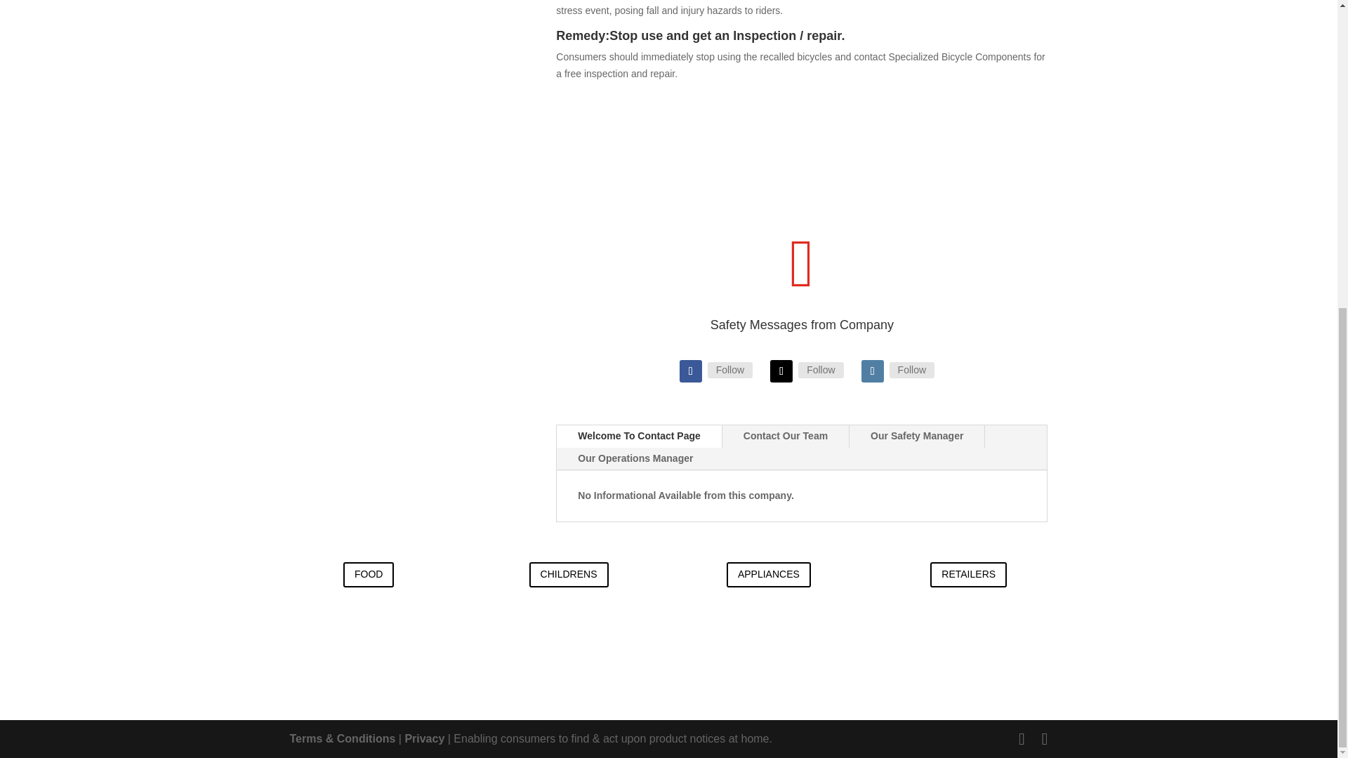 Image resolution: width=1348 pixels, height=758 pixels. Describe the element at coordinates (730, 369) in the screenshot. I see `Facebook` at that location.